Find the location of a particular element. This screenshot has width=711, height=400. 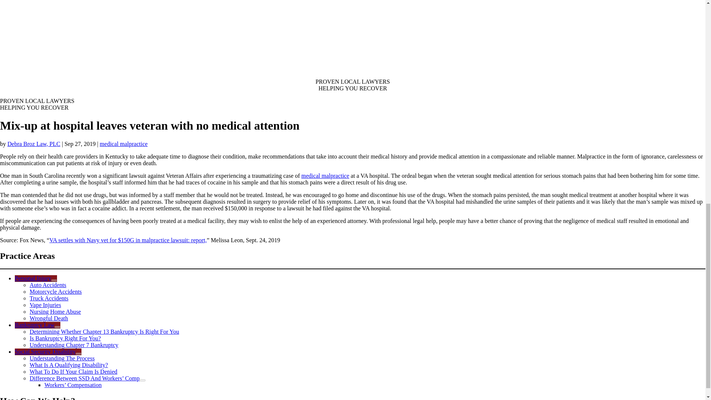

Truck Accidents is located at coordinates (49, 299).